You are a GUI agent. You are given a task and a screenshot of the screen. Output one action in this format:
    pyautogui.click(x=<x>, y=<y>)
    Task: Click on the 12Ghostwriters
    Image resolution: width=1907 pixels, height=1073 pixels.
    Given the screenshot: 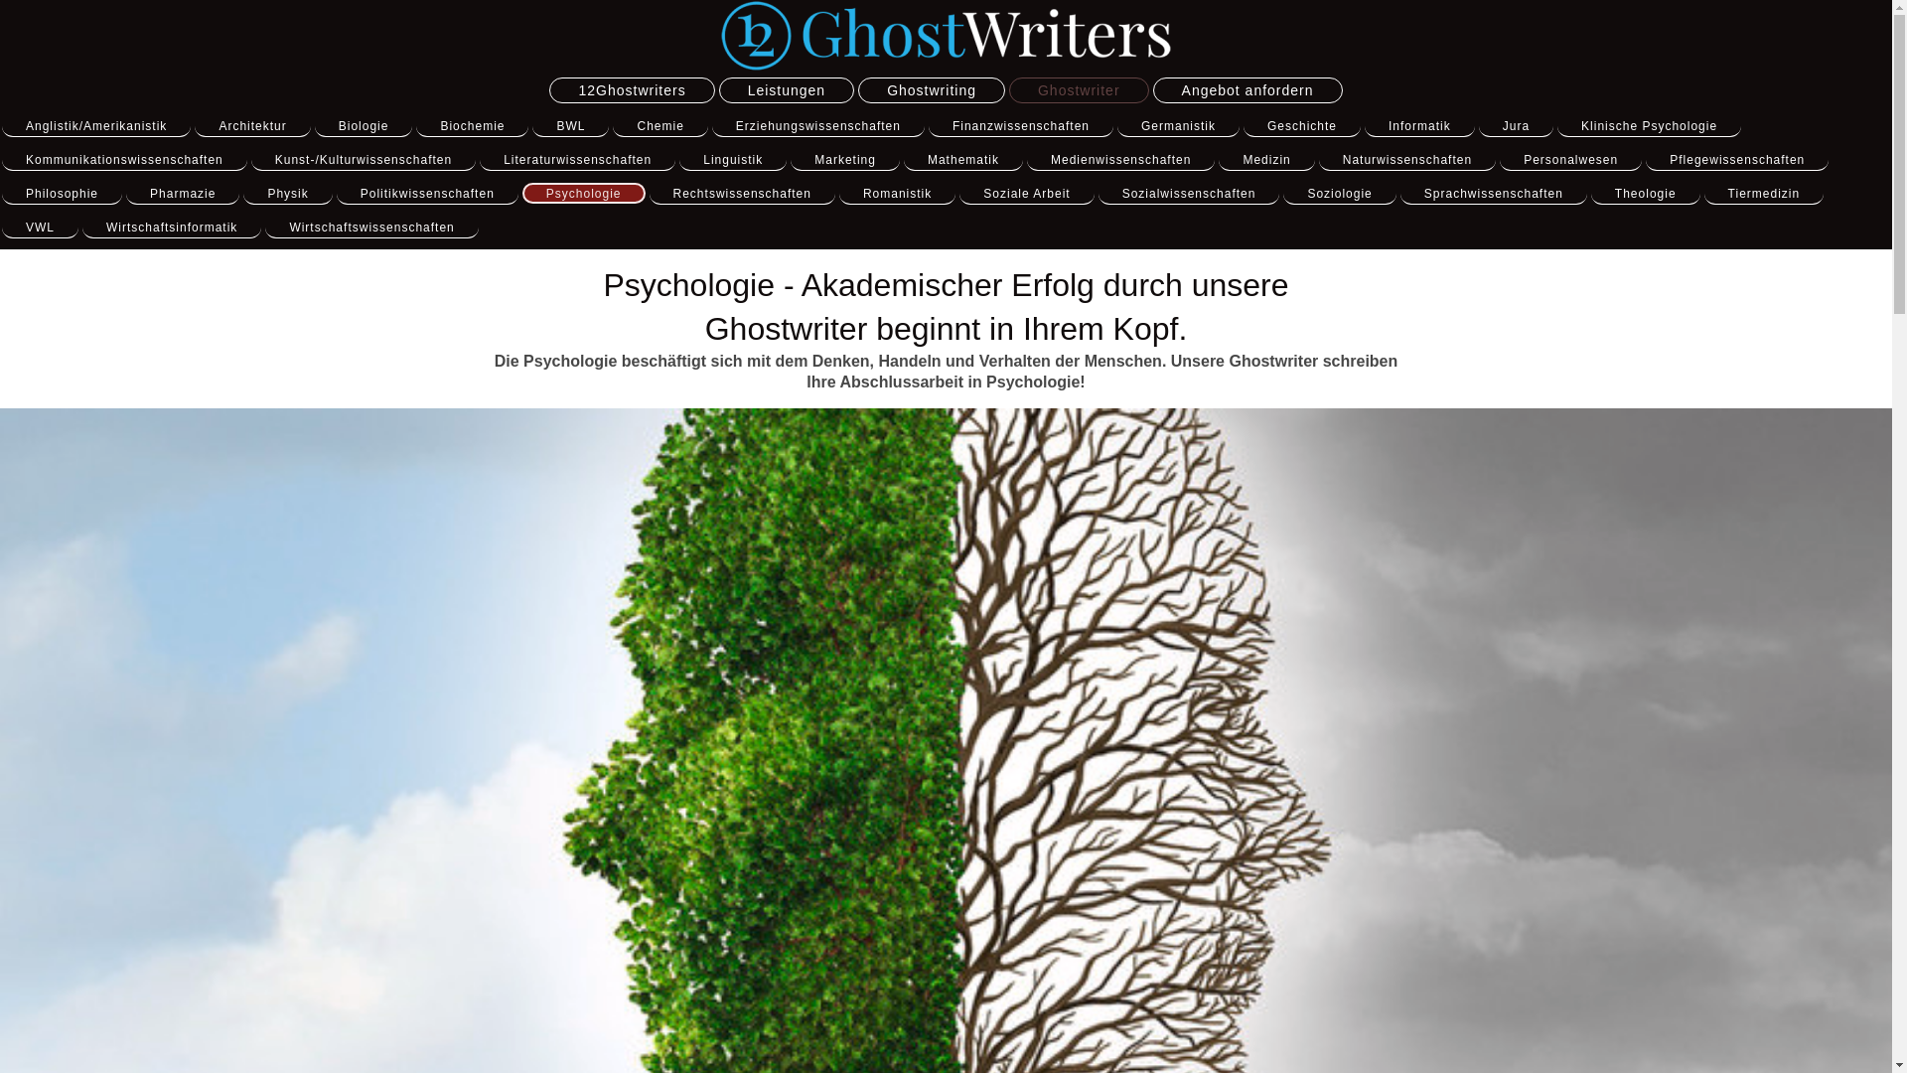 What is the action you would take?
    pyautogui.click(x=632, y=89)
    